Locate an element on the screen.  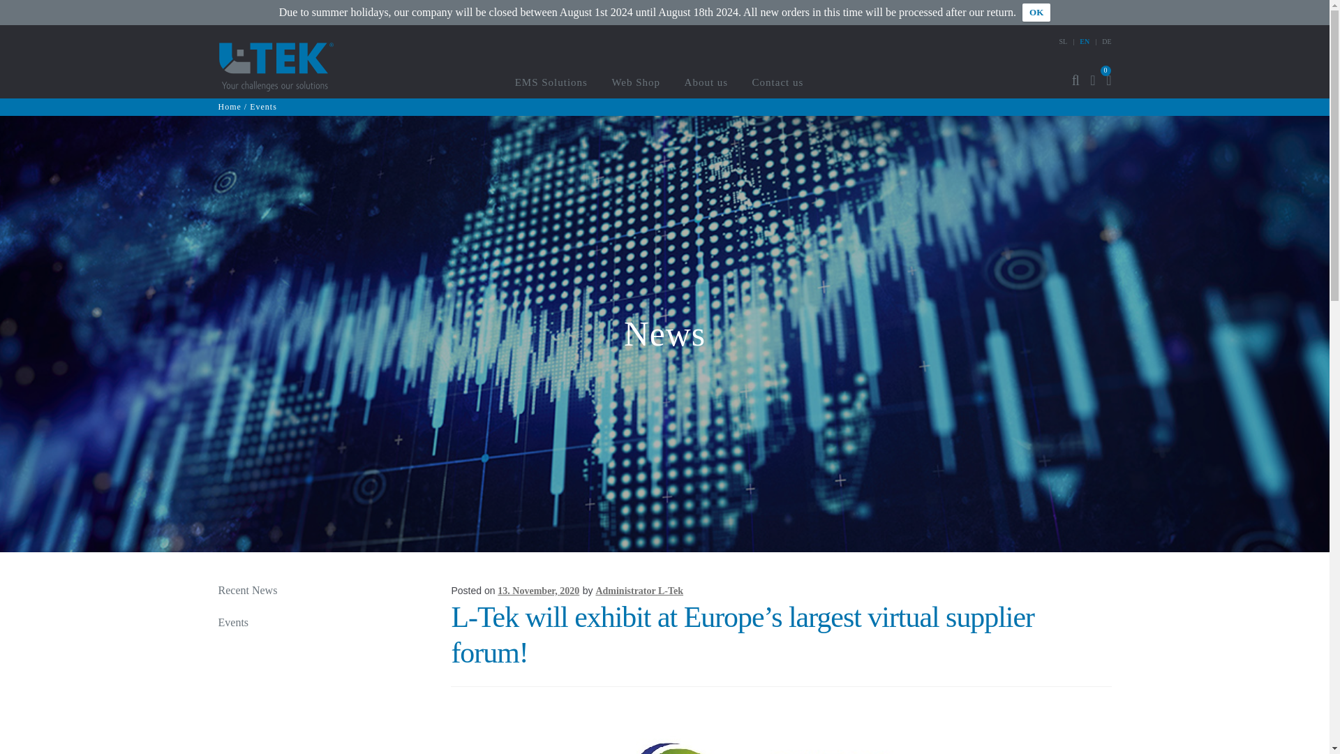
Web Shop is located at coordinates (635, 82).